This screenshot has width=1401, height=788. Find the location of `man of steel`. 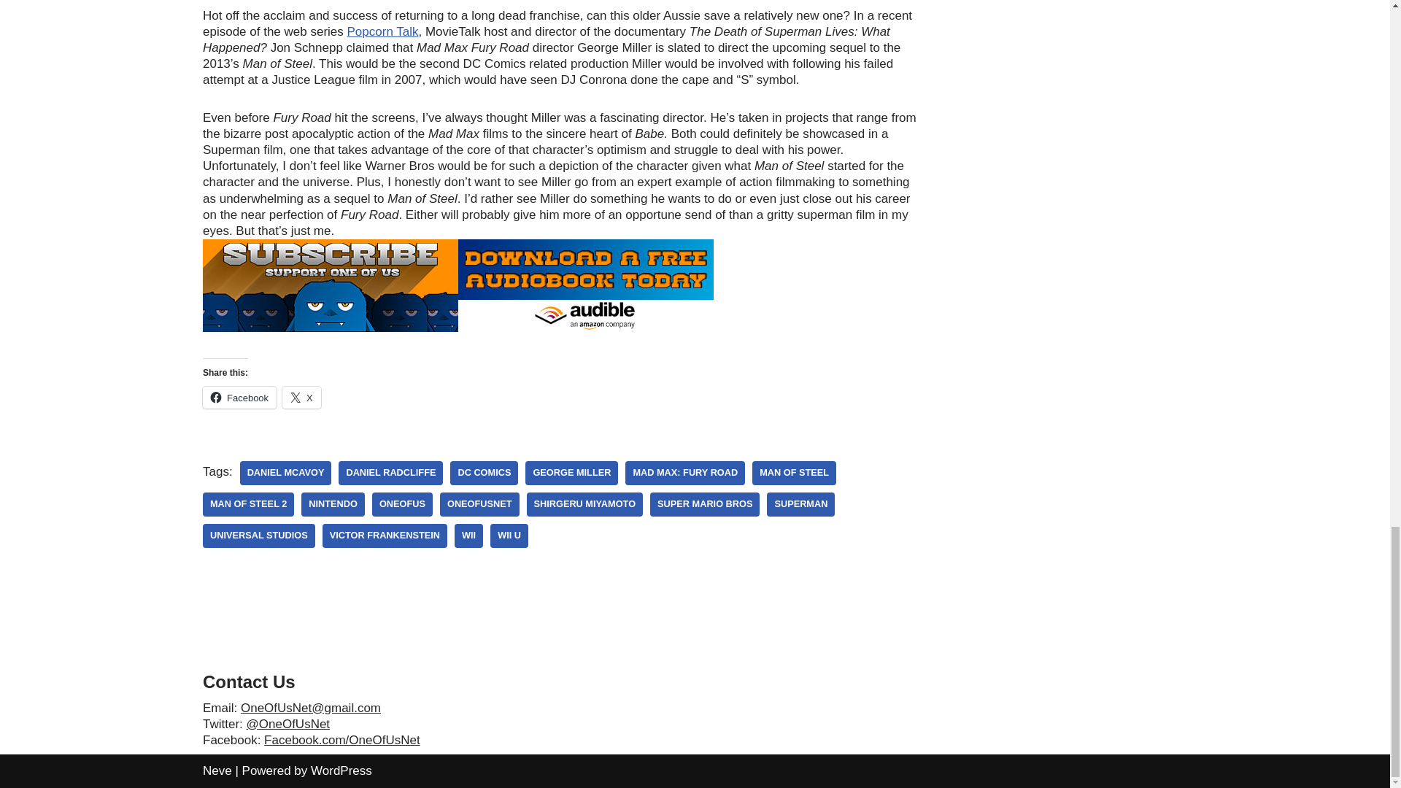

man of steel is located at coordinates (794, 473).